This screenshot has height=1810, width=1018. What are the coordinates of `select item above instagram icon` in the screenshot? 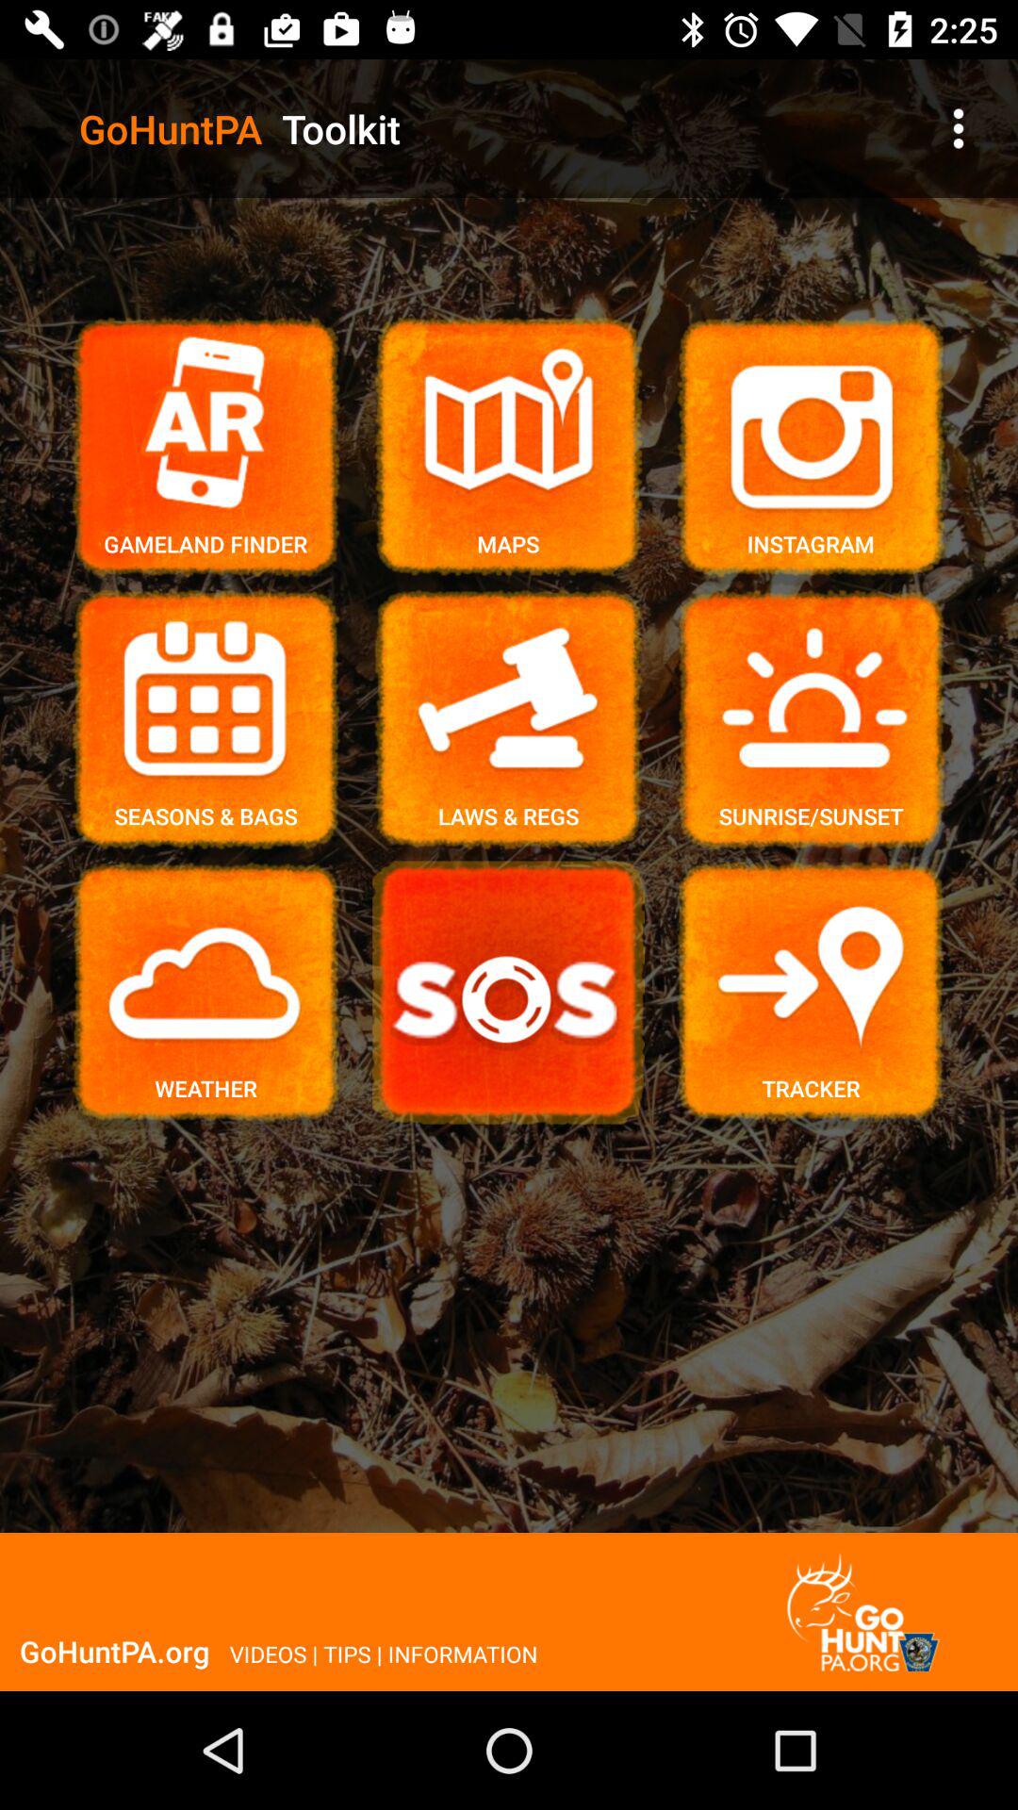 It's located at (958, 128).